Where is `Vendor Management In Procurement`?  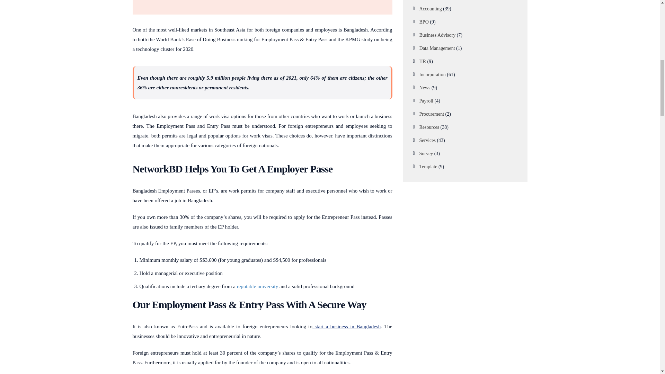
Vendor Management In Procurement is located at coordinates (346, 327).